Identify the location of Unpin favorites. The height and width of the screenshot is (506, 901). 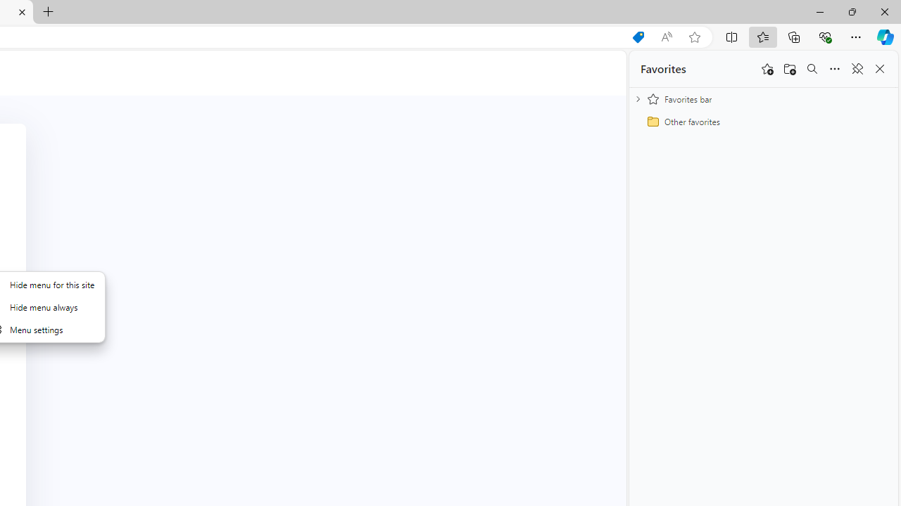
(857, 69).